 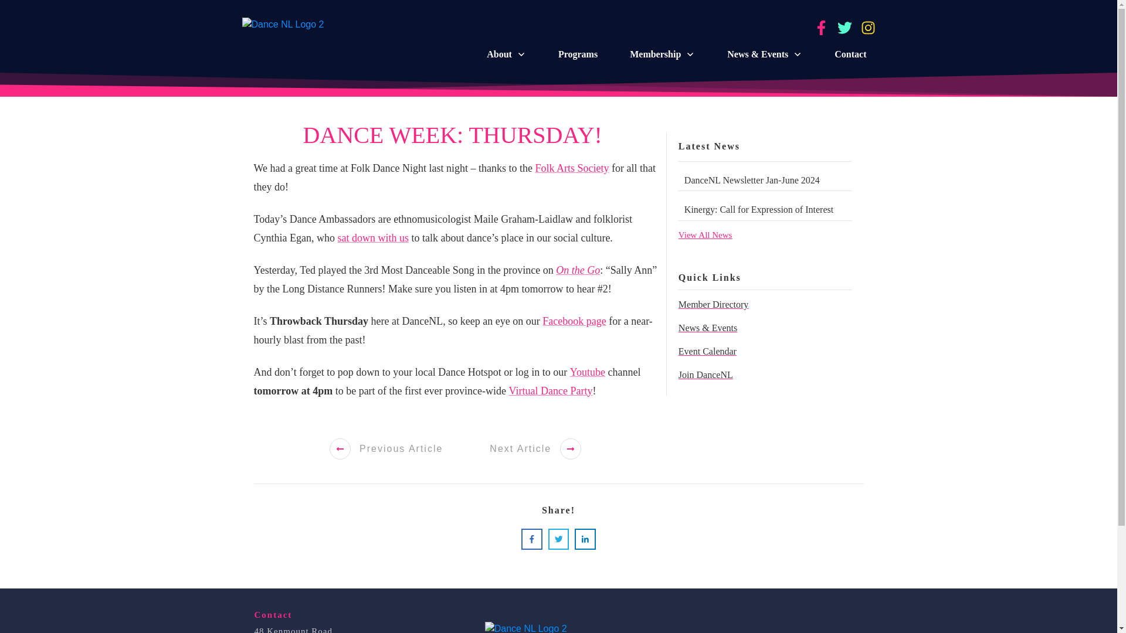 What do you see at coordinates (707, 351) in the screenshot?
I see `Event Calendar` at bounding box center [707, 351].